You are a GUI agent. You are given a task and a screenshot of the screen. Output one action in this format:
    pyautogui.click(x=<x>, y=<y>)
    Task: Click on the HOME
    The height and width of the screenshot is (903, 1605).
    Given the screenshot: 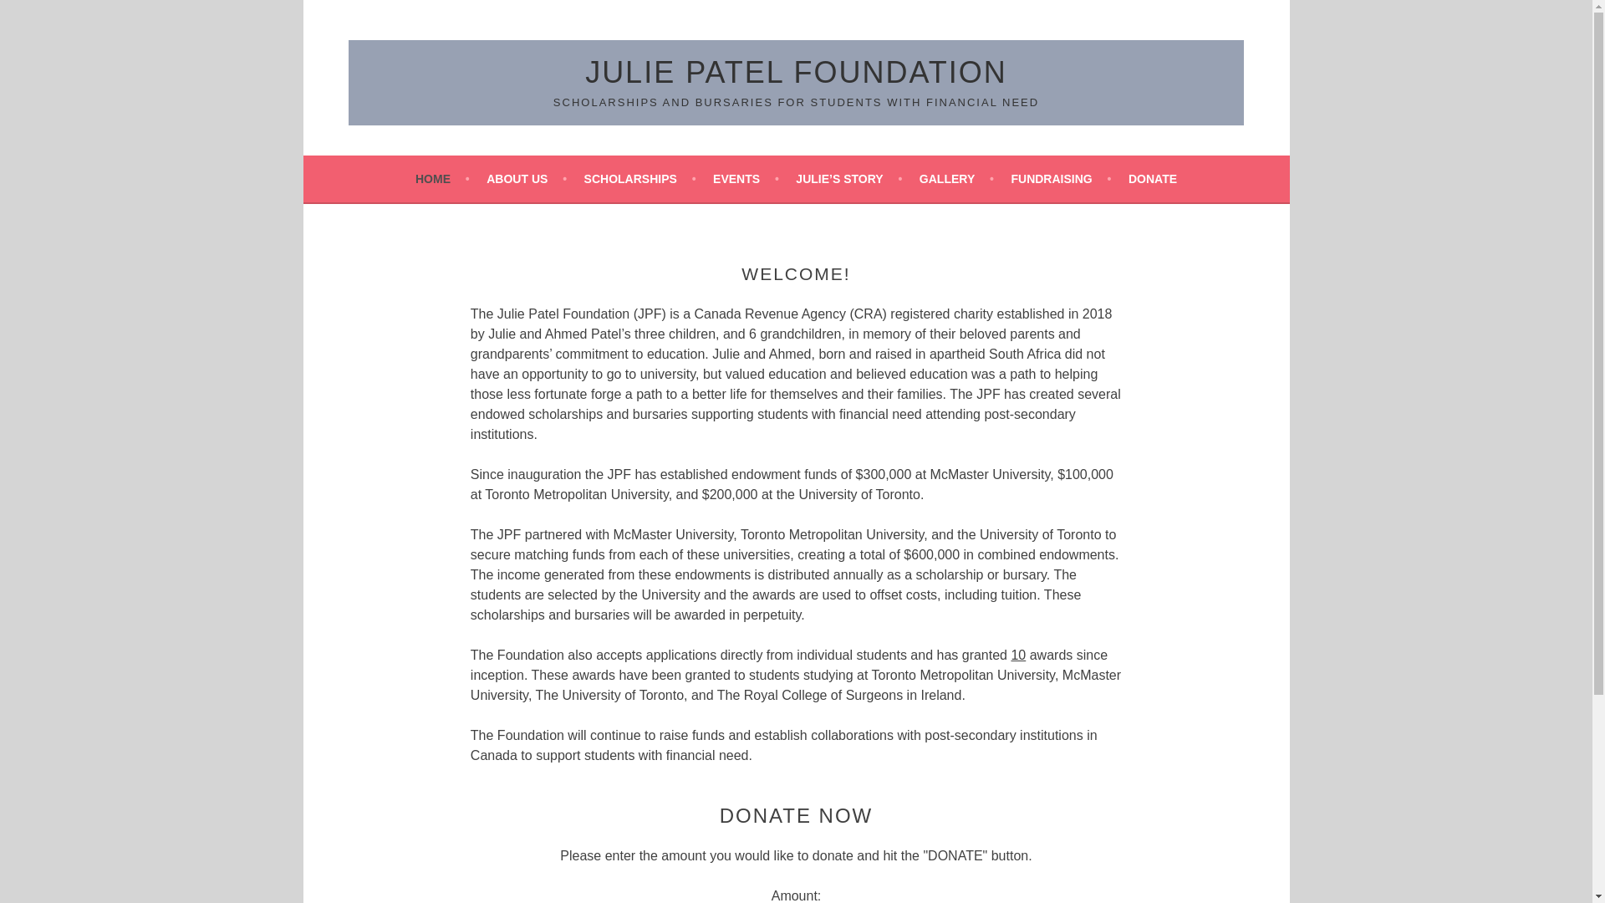 What is the action you would take?
    pyautogui.click(x=443, y=178)
    